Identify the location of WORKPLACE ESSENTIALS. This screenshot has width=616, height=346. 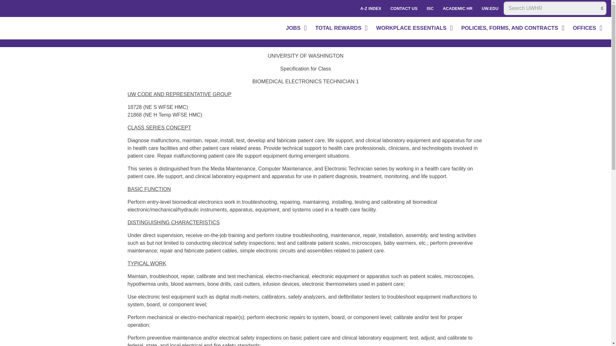
(415, 28).